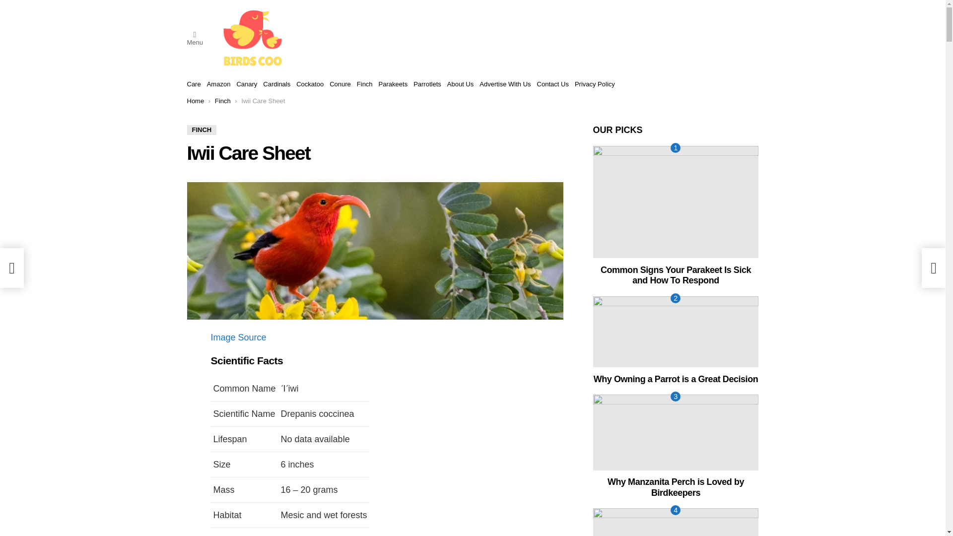  I want to click on About Us, so click(460, 84).